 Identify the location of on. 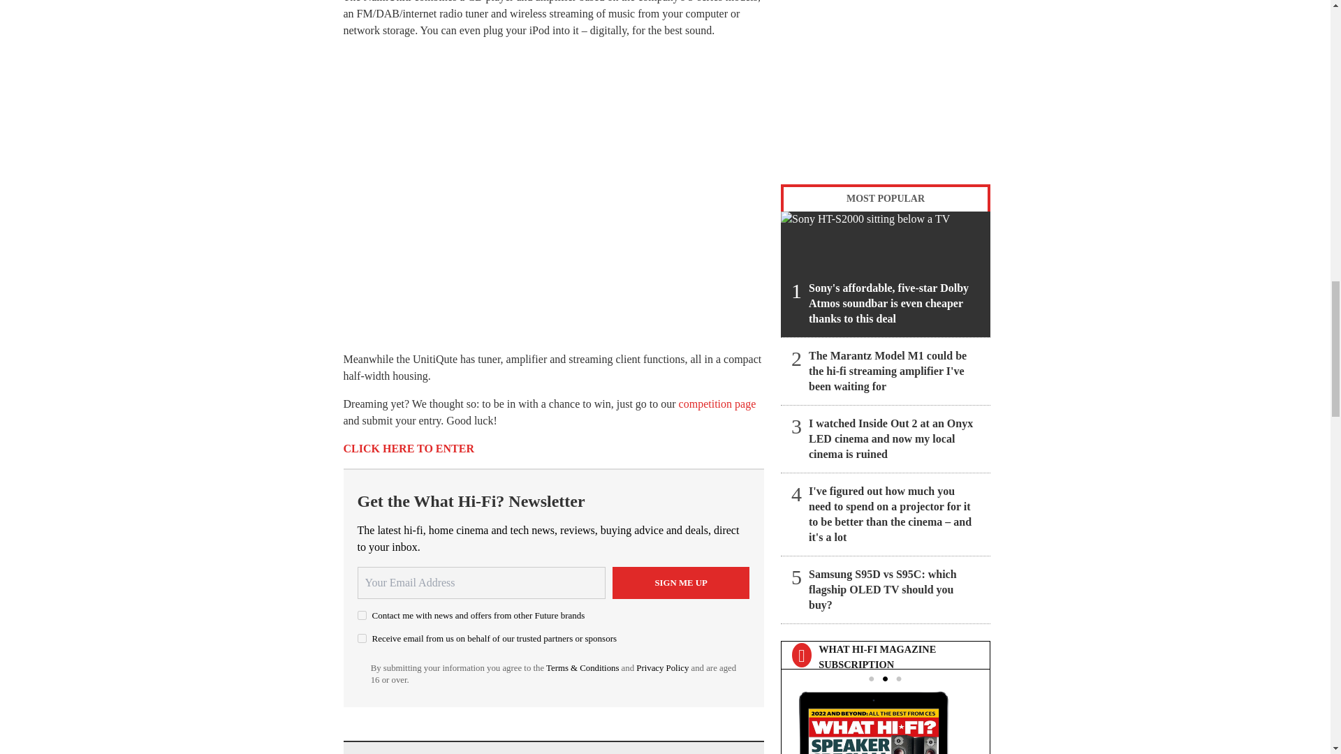
(362, 614).